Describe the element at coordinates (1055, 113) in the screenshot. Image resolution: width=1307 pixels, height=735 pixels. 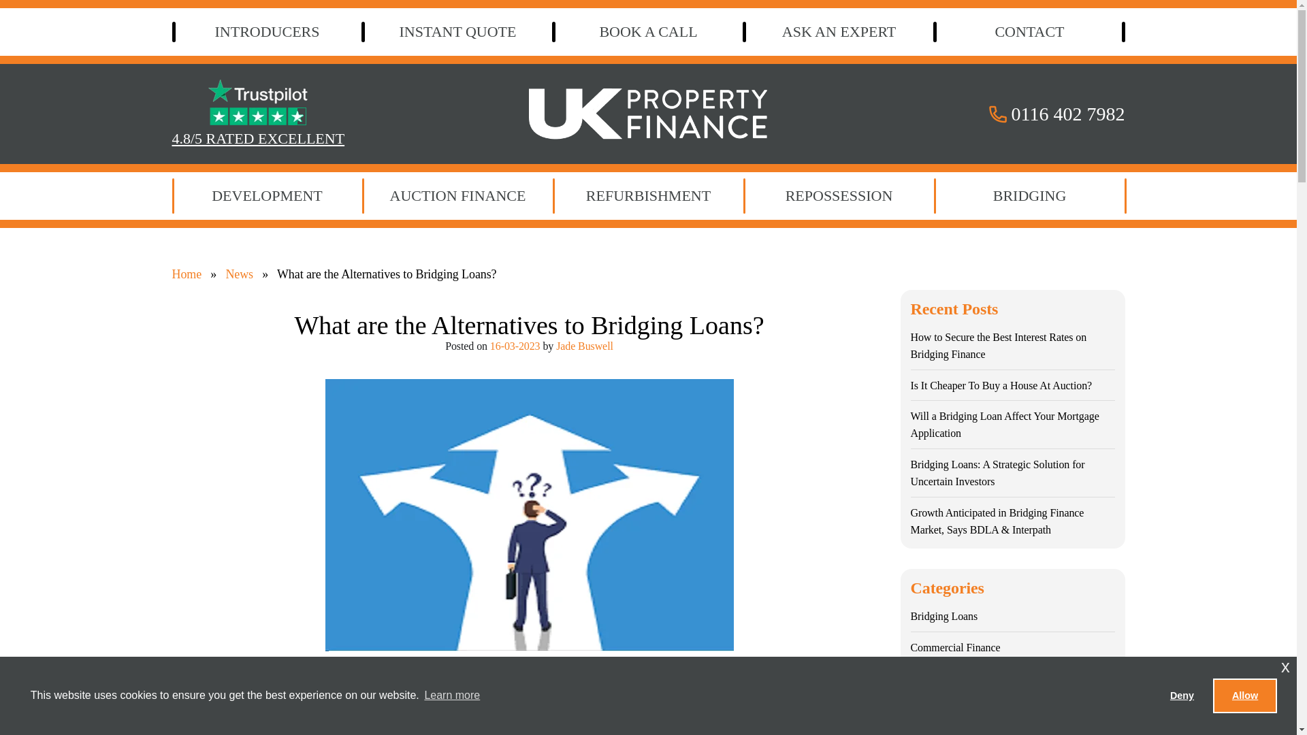
I see `0116 402 7982` at that location.